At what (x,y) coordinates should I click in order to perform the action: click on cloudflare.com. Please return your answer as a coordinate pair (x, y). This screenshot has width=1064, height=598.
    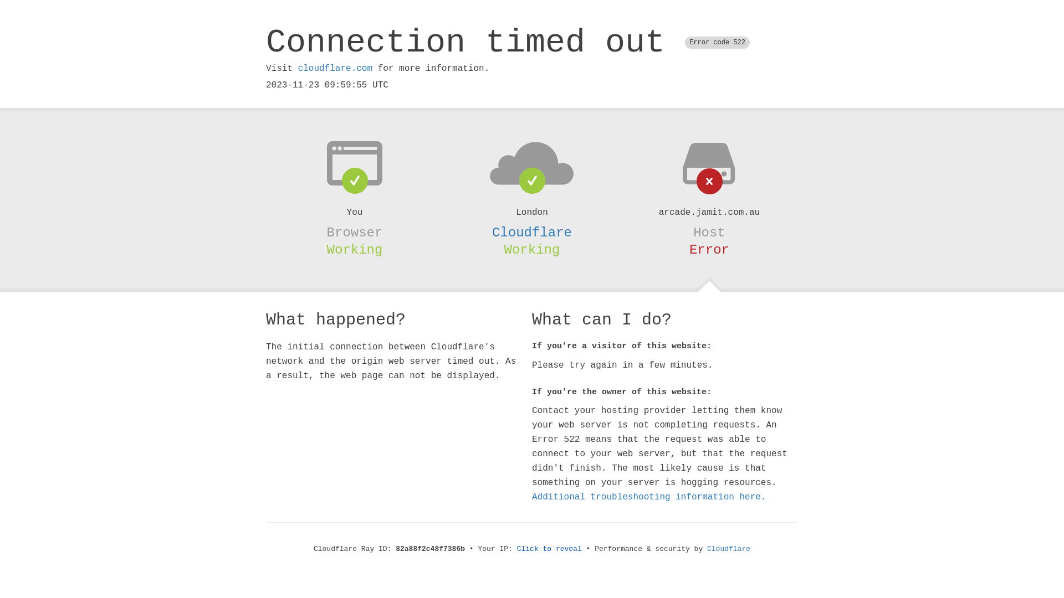
    Looking at the image, I should click on (335, 69).